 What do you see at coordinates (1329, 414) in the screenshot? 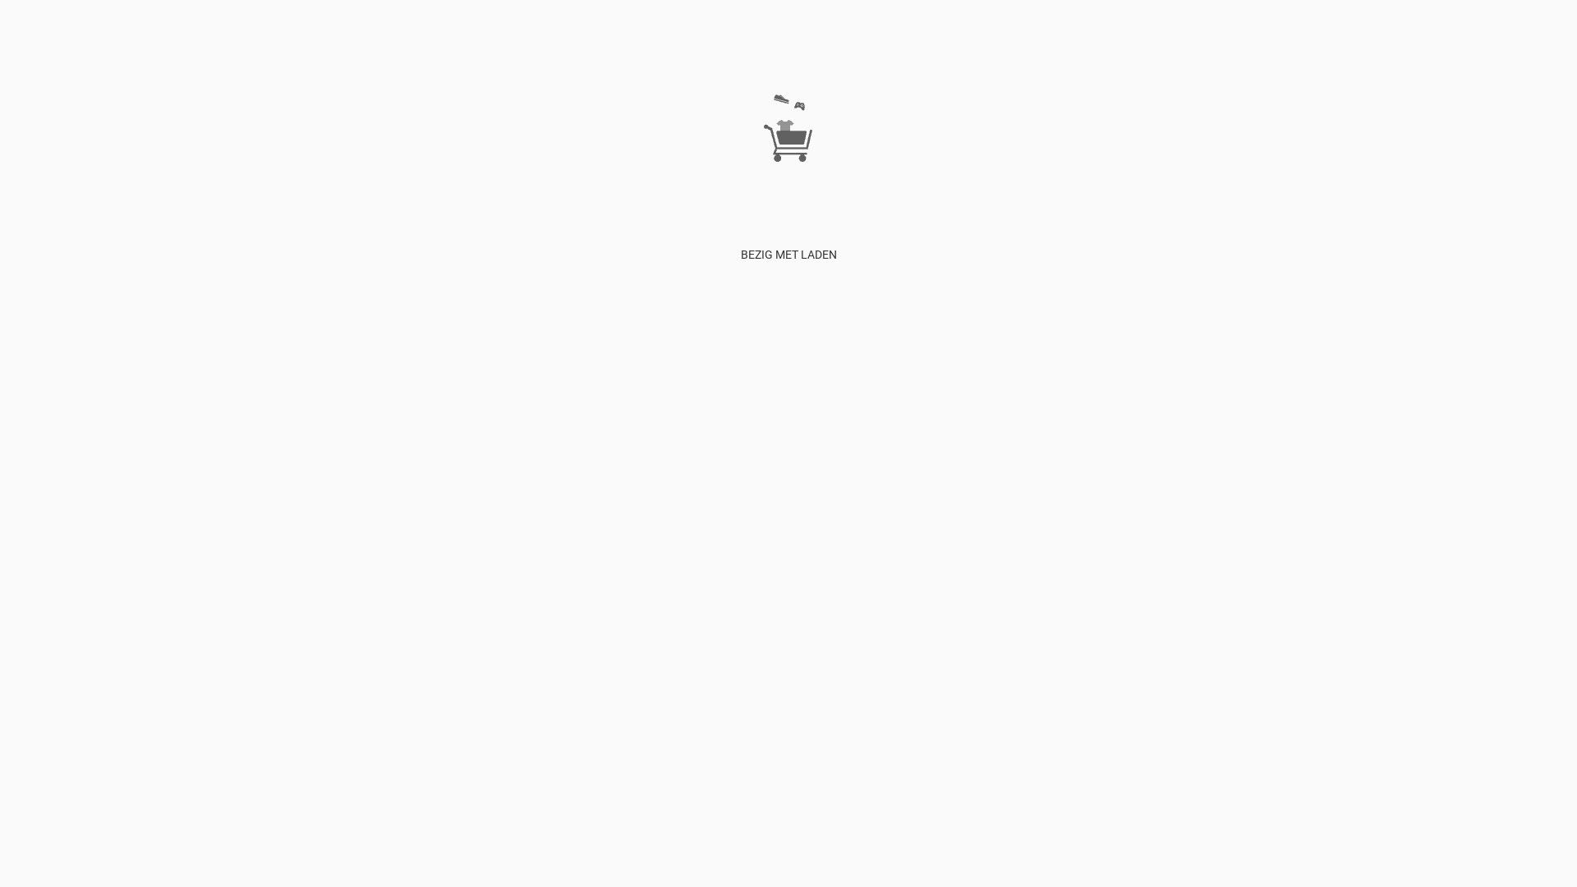
I see `www.calmani.be` at bounding box center [1329, 414].